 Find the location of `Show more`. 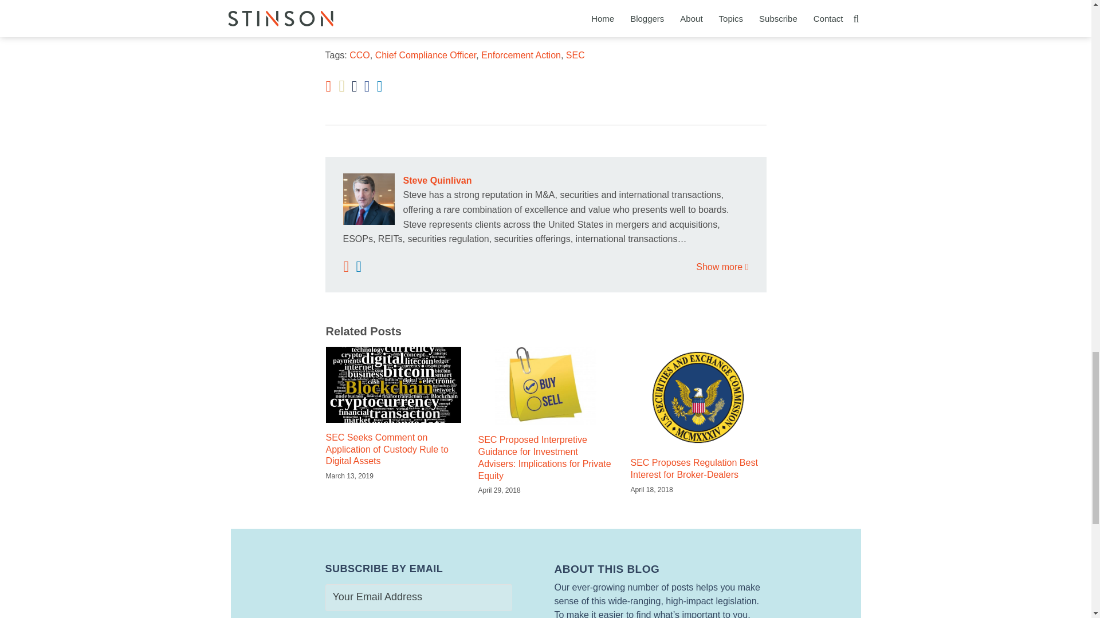

Show more is located at coordinates (722, 267).